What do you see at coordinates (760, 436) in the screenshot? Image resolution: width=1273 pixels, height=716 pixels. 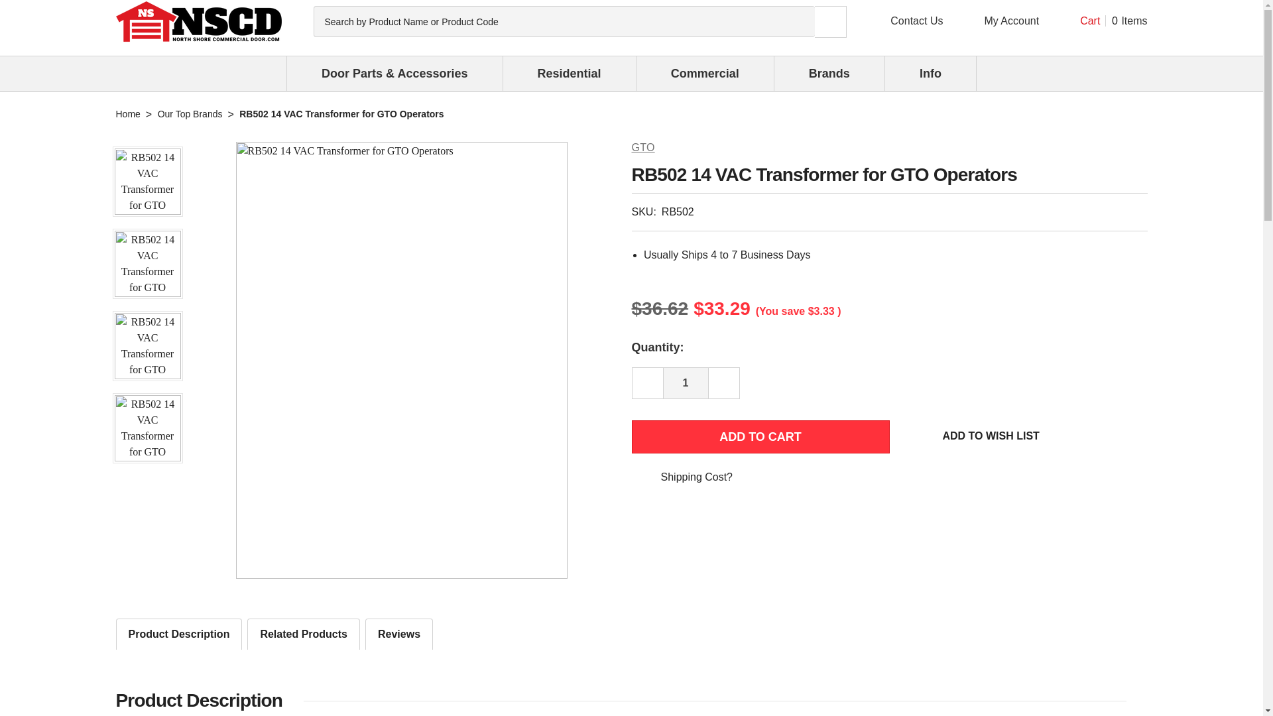 I see `Add to Cart` at bounding box center [760, 436].